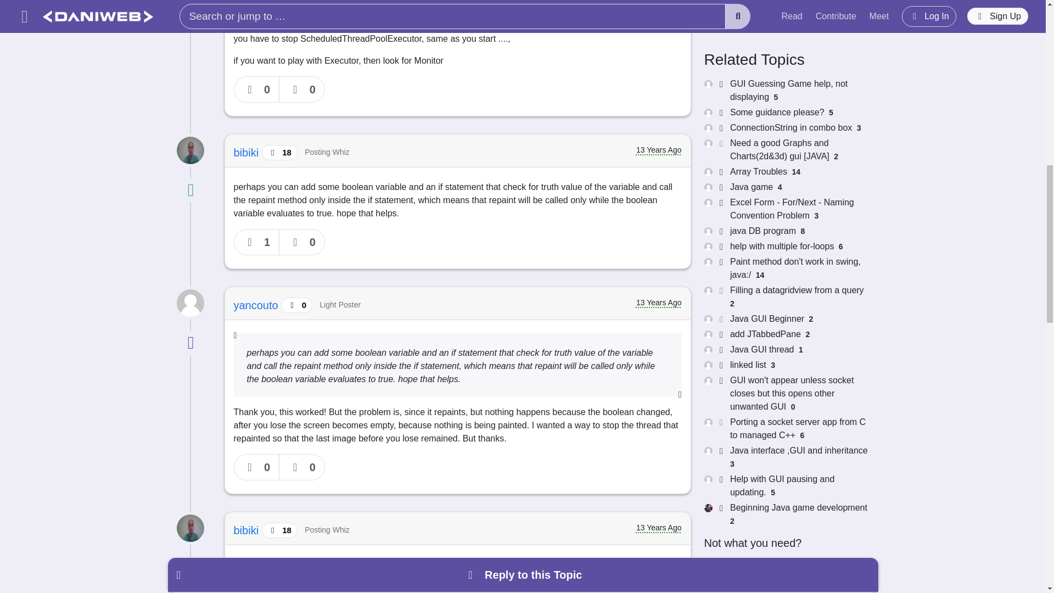  I want to click on yancouto, so click(257, 305).